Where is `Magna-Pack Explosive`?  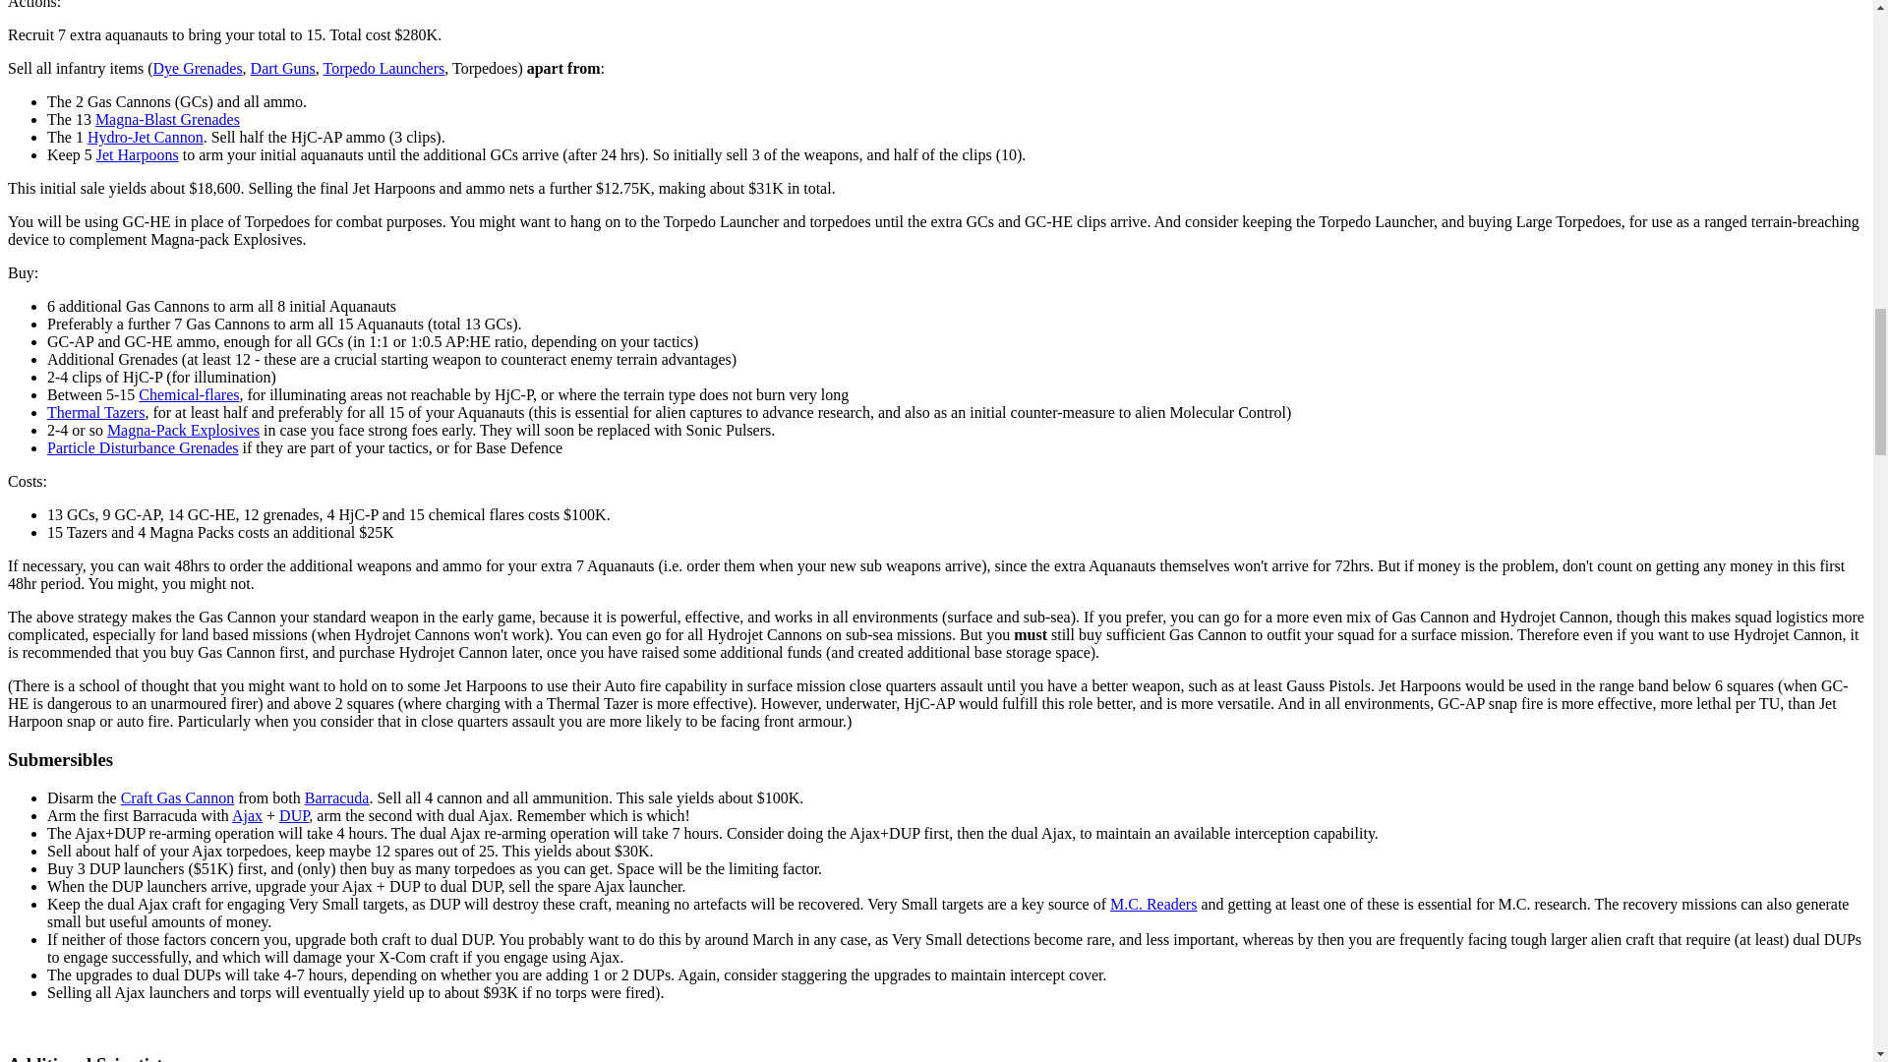
Magna-Pack Explosive is located at coordinates (183, 430).